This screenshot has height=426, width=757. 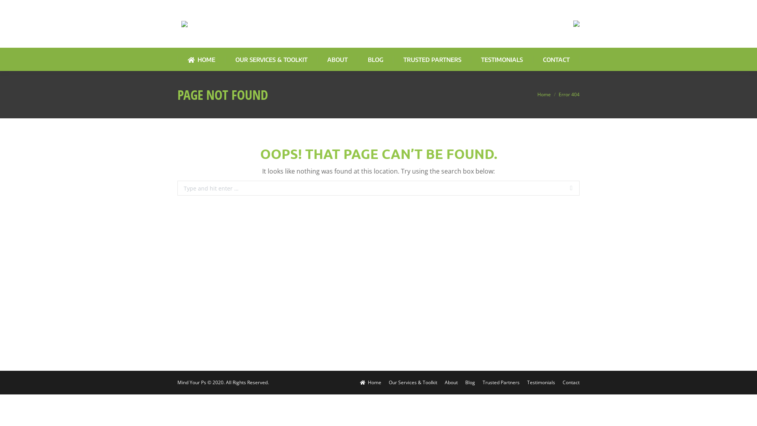 I want to click on About, so click(x=451, y=383).